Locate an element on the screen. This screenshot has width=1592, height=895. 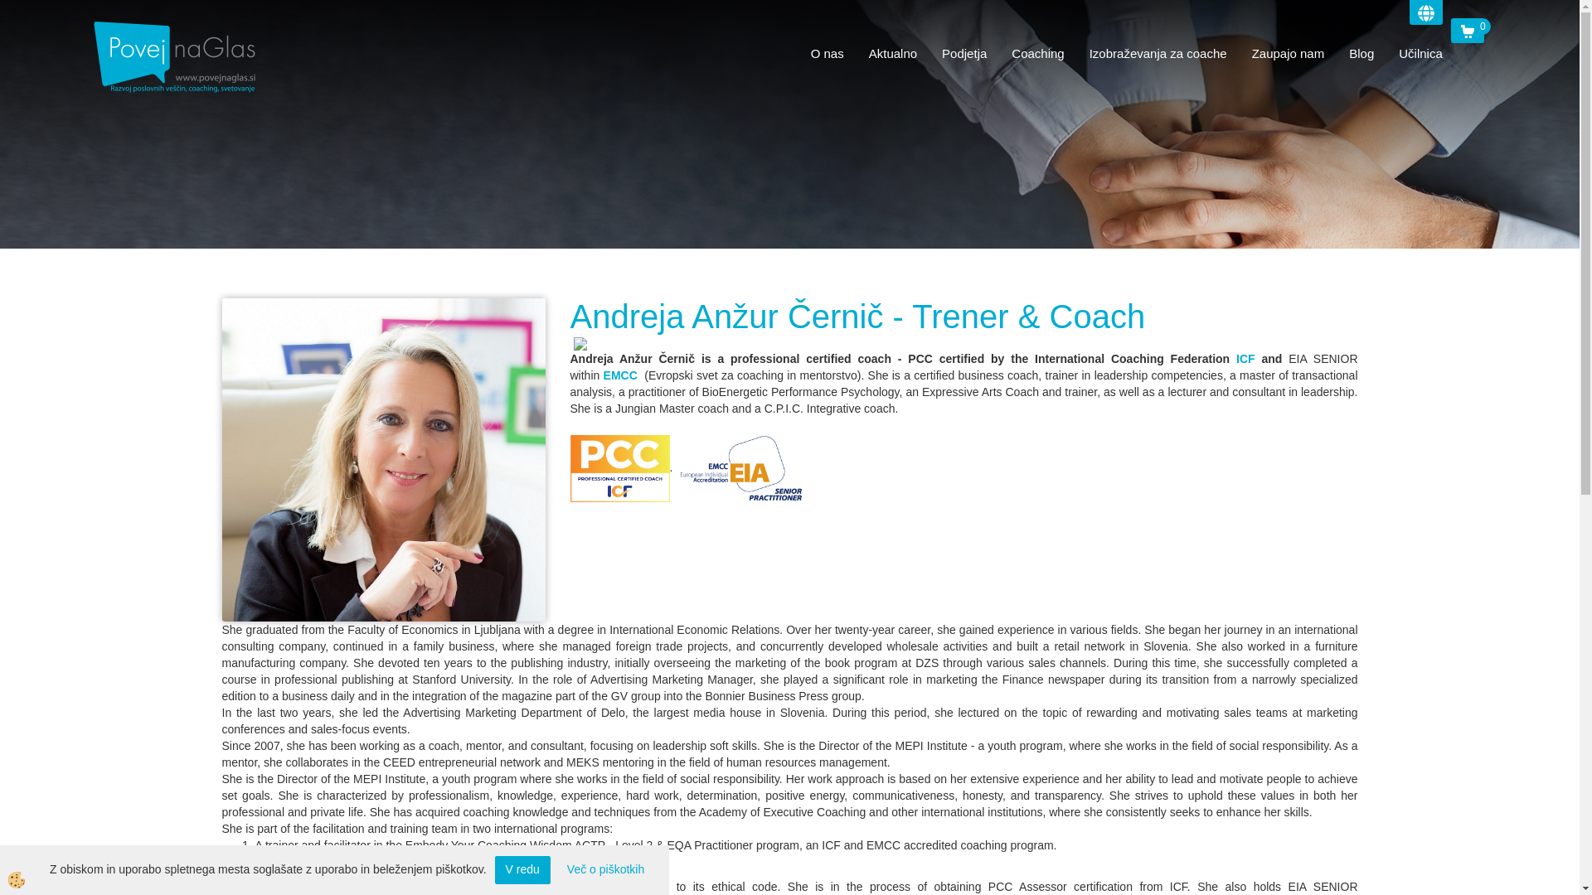
Aktualno is located at coordinates (892, 53).